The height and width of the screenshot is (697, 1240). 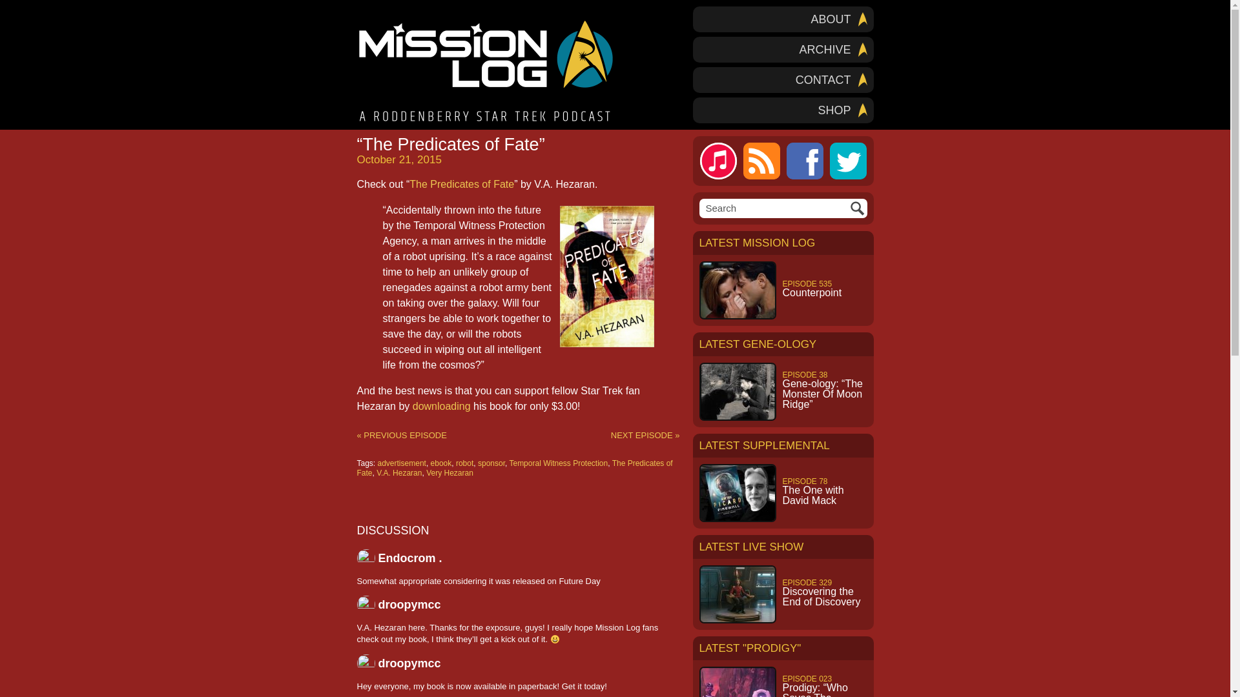 I want to click on Temporal Witness Protection, so click(x=782, y=110).